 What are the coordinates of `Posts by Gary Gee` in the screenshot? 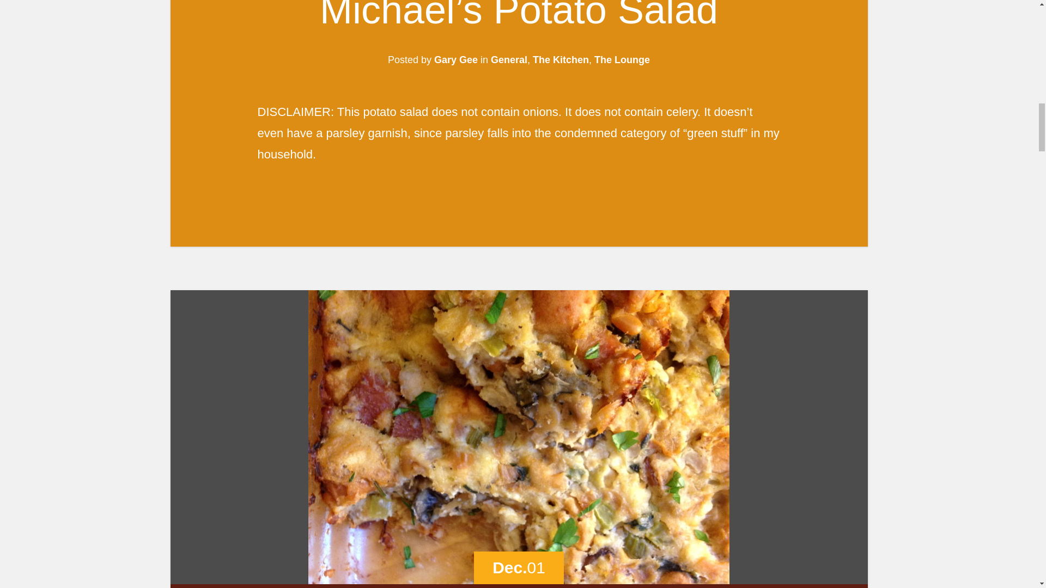 It's located at (455, 60).